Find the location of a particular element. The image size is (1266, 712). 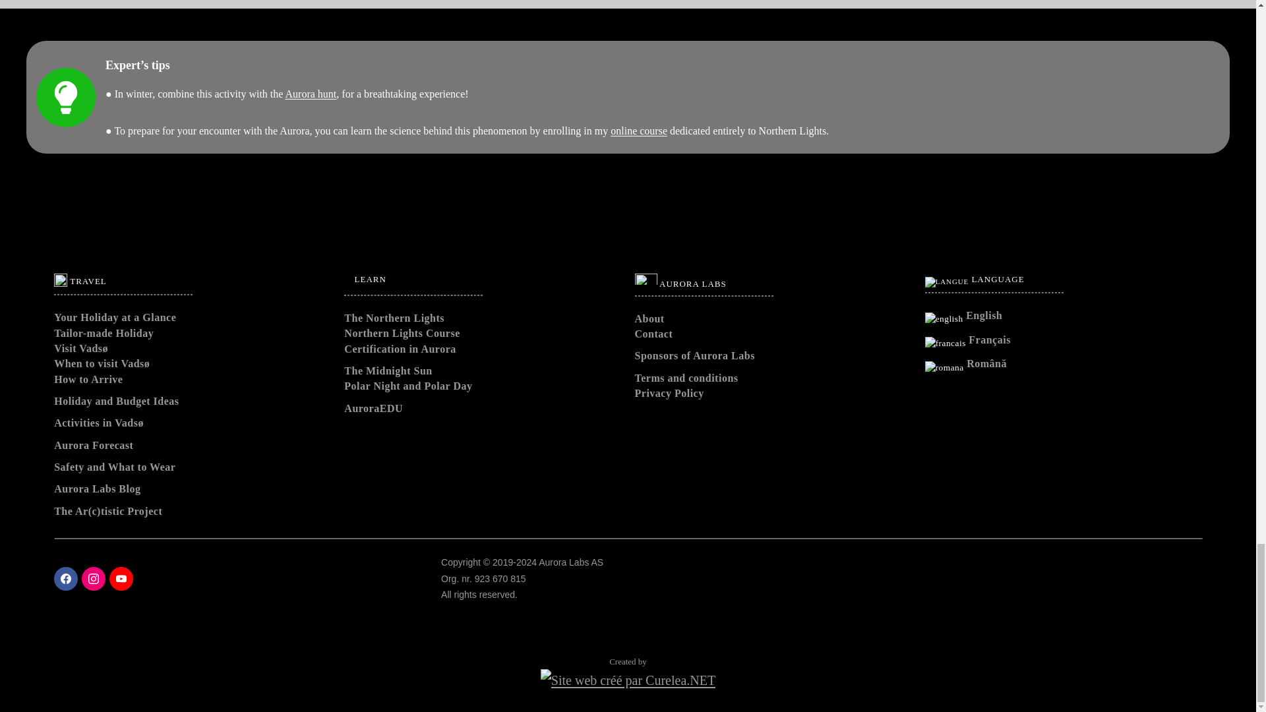

Instagram is located at coordinates (94, 579).